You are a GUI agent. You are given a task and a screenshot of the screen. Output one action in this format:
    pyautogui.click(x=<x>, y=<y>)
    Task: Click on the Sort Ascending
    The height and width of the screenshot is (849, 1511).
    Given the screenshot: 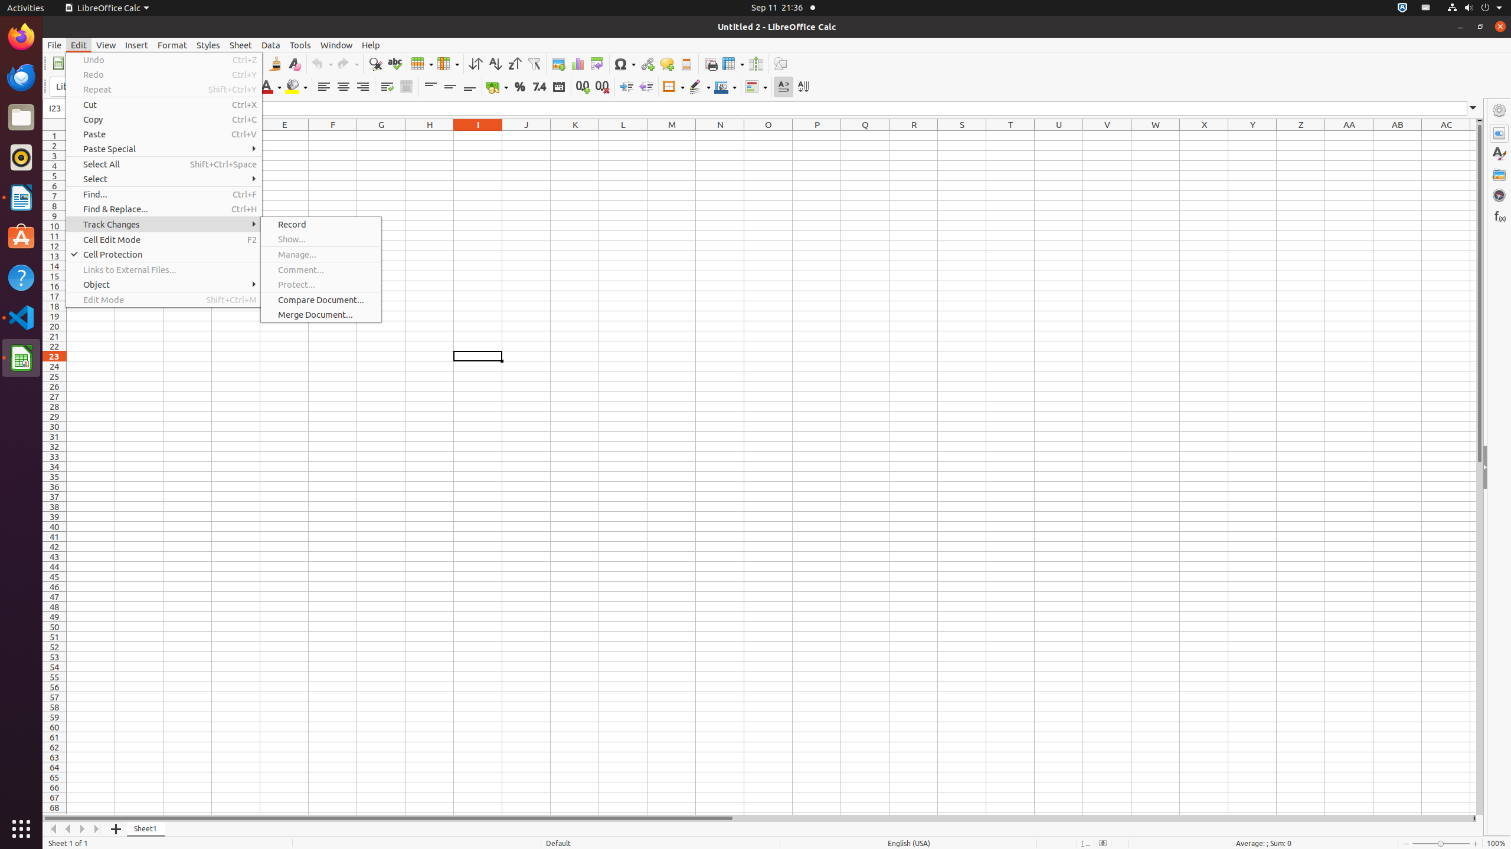 What is the action you would take?
    pyautogui.click(x=495, y=64)
    